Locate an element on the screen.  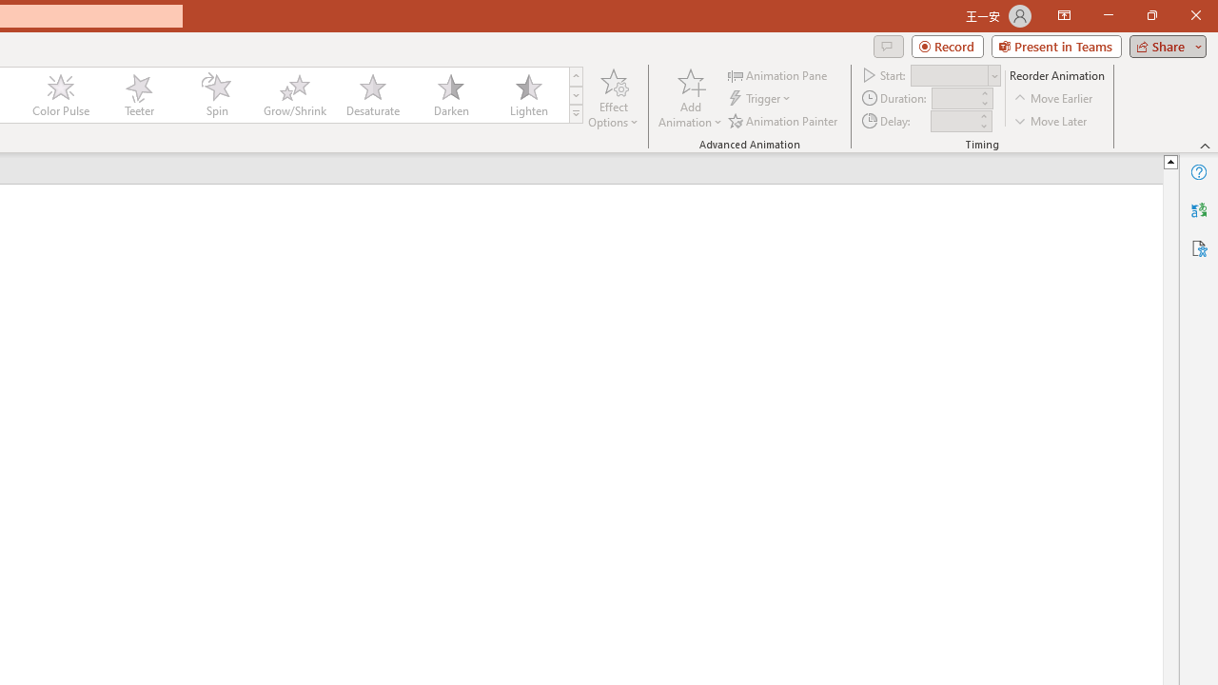
Translator is located at coordinates (1199, 209).